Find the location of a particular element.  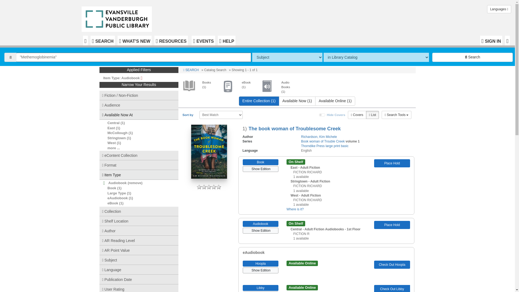

EVENTS is located at coordinates (203, 41).